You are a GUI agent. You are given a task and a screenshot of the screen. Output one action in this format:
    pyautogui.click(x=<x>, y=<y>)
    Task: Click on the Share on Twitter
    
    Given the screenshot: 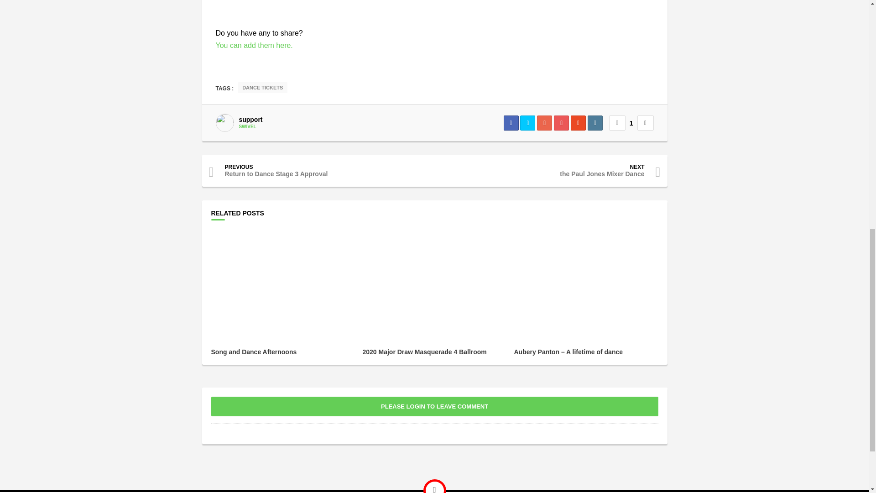 What is the action you would take?
    pyautogui.click(x=527, y=123)
    